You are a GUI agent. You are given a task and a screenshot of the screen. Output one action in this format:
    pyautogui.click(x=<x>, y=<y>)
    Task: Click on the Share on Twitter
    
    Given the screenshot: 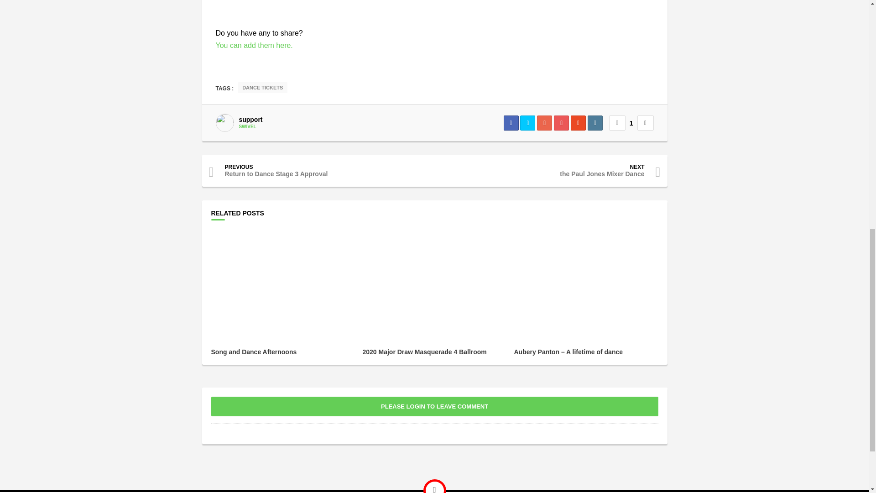 What is the action you would take?
    pyautogui.click(x=527, y=123)
    